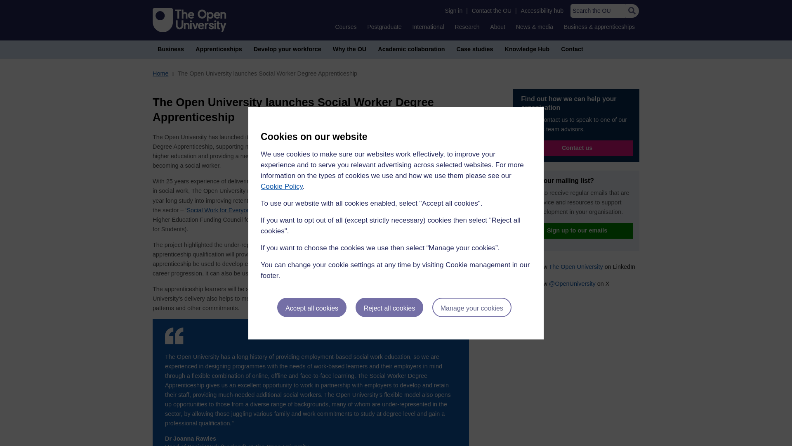  What do you see at coordinates (346, 26) in the screenshot?
I see `Courses` at bounding box center [346, 26].